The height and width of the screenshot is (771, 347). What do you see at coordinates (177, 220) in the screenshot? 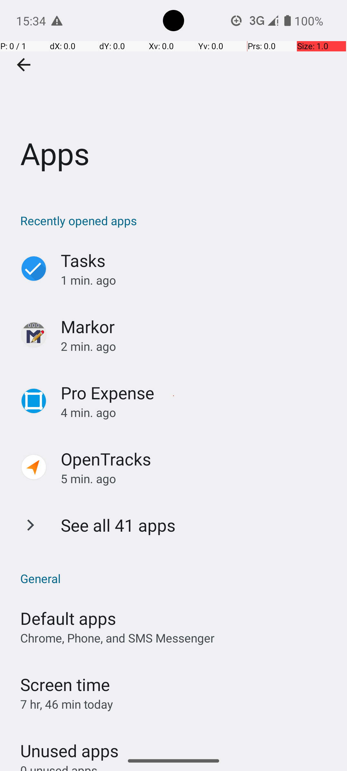
I see `Recently opened apps` at bounding box center [177, 220].